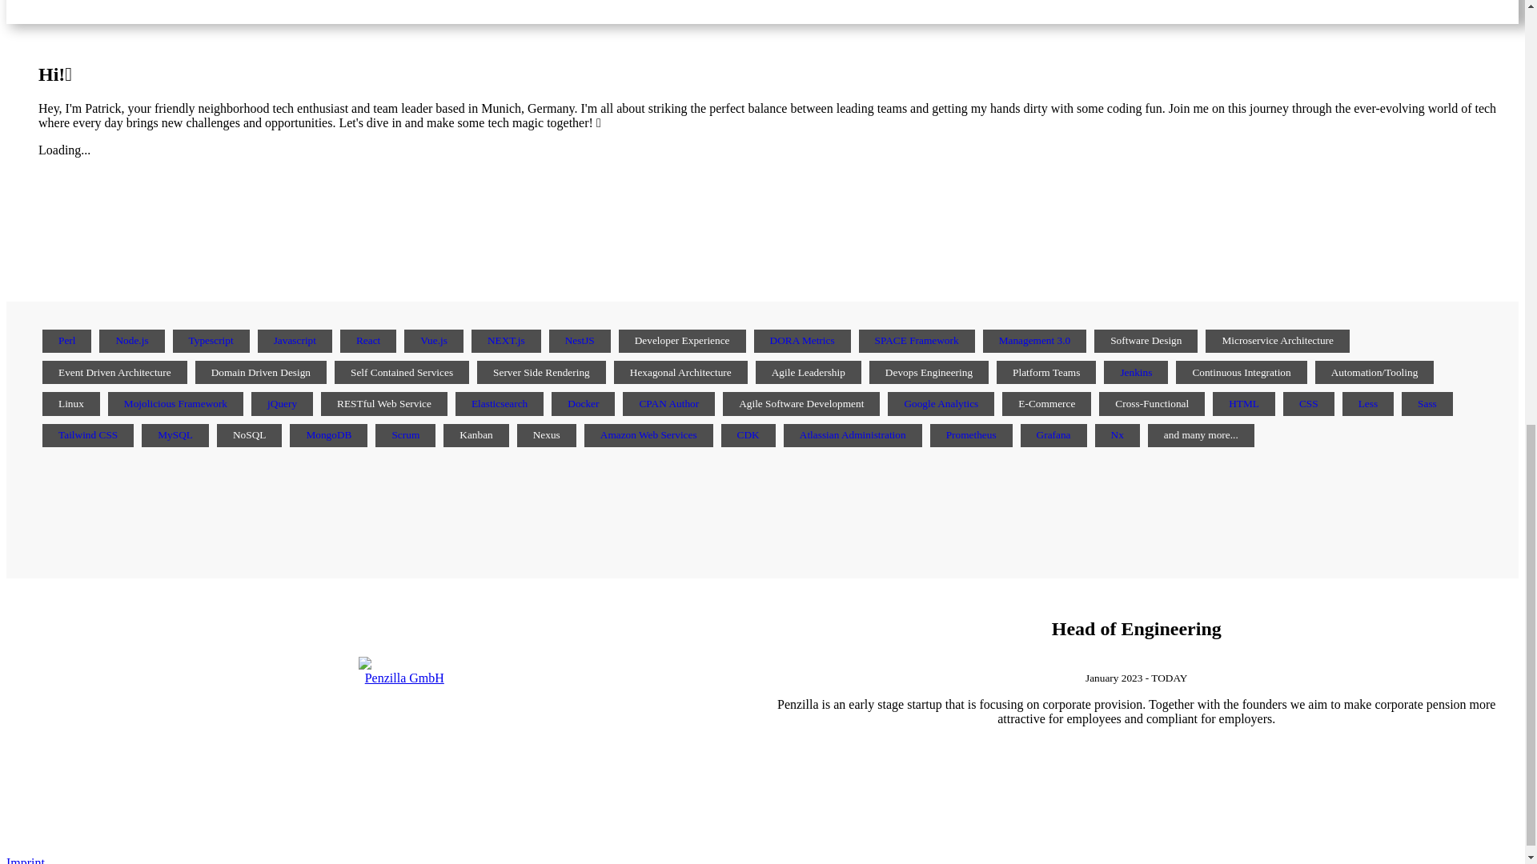 Image resolution: width=1537 pixels, height=864 pixels. What do you see at coordinates (1118, 434) in the screenshot?
I see `Nx` at bounding box center [1118, 434].